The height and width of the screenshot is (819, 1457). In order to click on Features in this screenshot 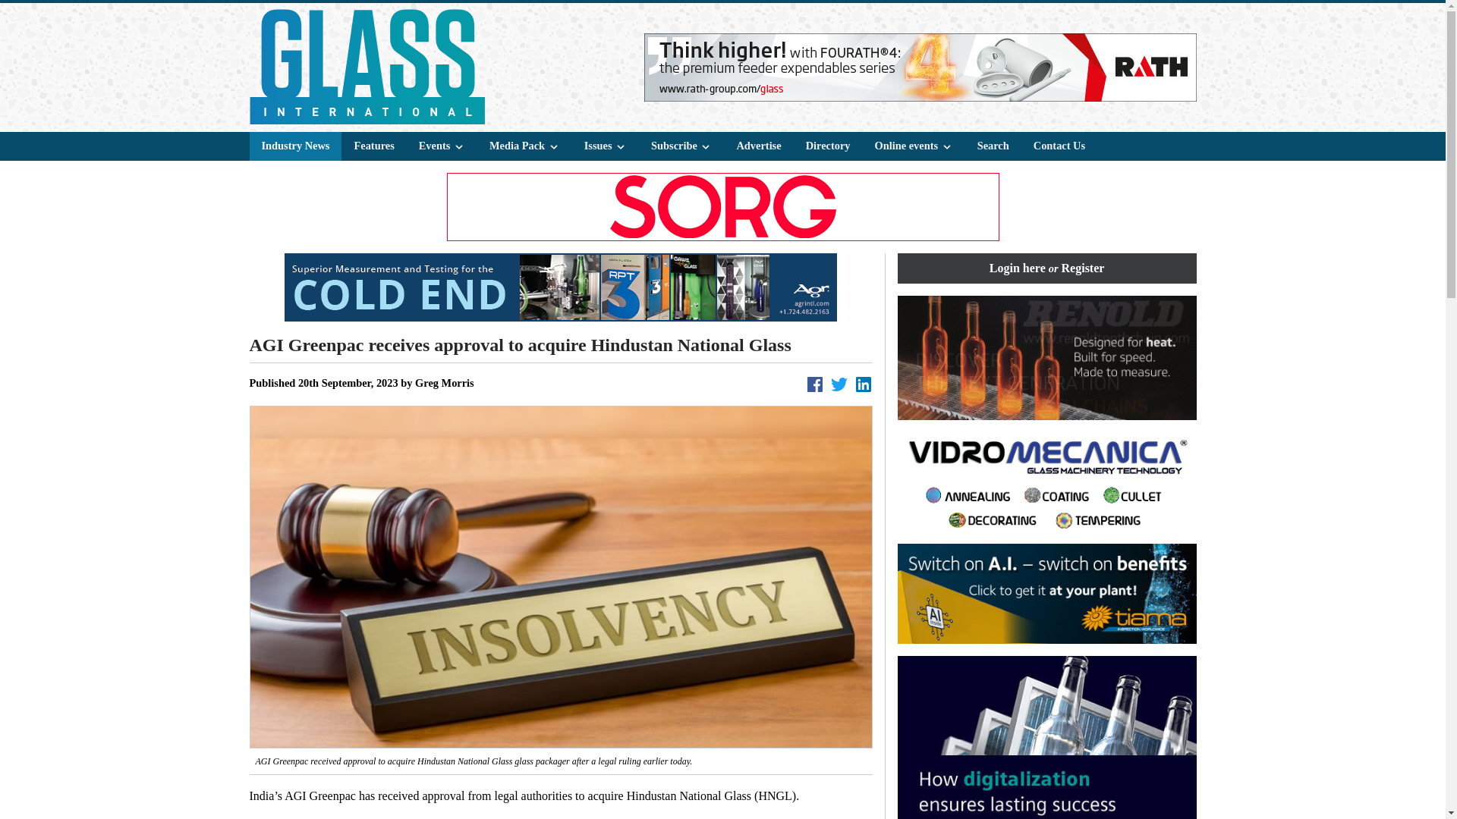, I will do `click(373, 146)`.